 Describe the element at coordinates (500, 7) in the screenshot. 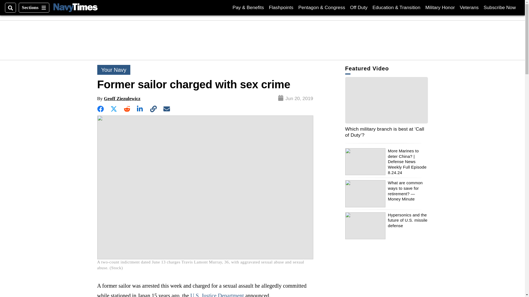

I see `Navy Times Logo` at that location.